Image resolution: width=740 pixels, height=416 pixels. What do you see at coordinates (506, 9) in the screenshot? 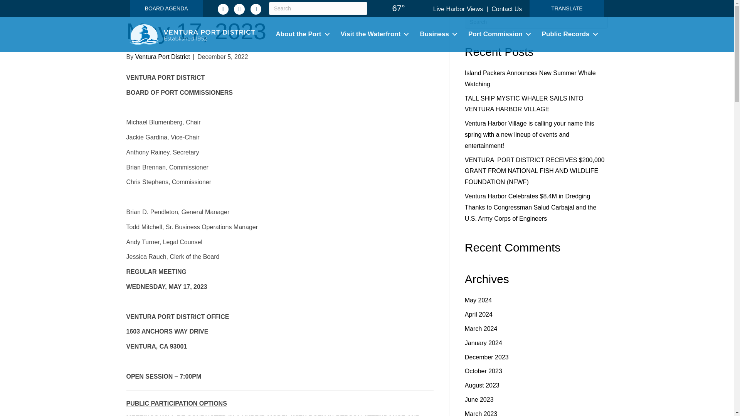
I see `Contact Us` at bounding box center [506, 9].